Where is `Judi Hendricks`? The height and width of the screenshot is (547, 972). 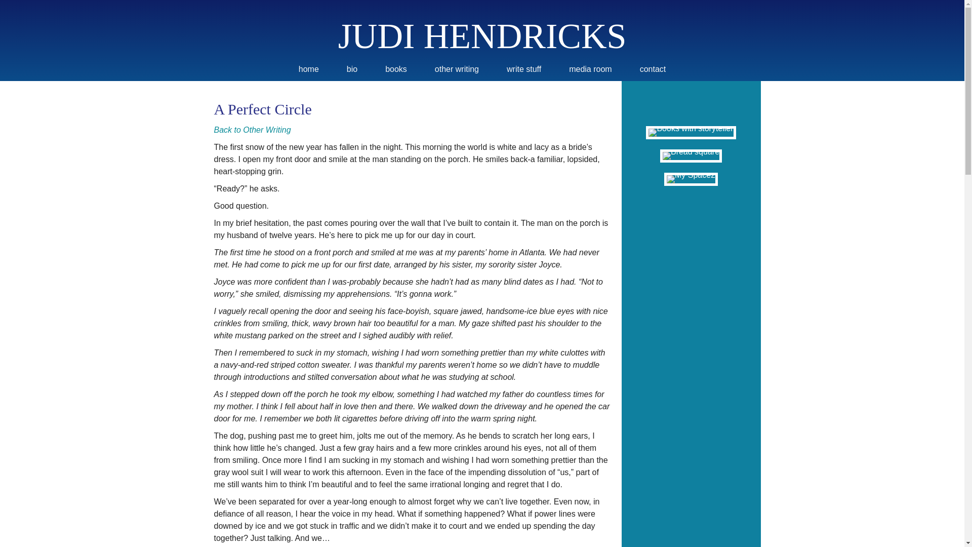 Judi Hendricks is located at coordinates (482, 36).